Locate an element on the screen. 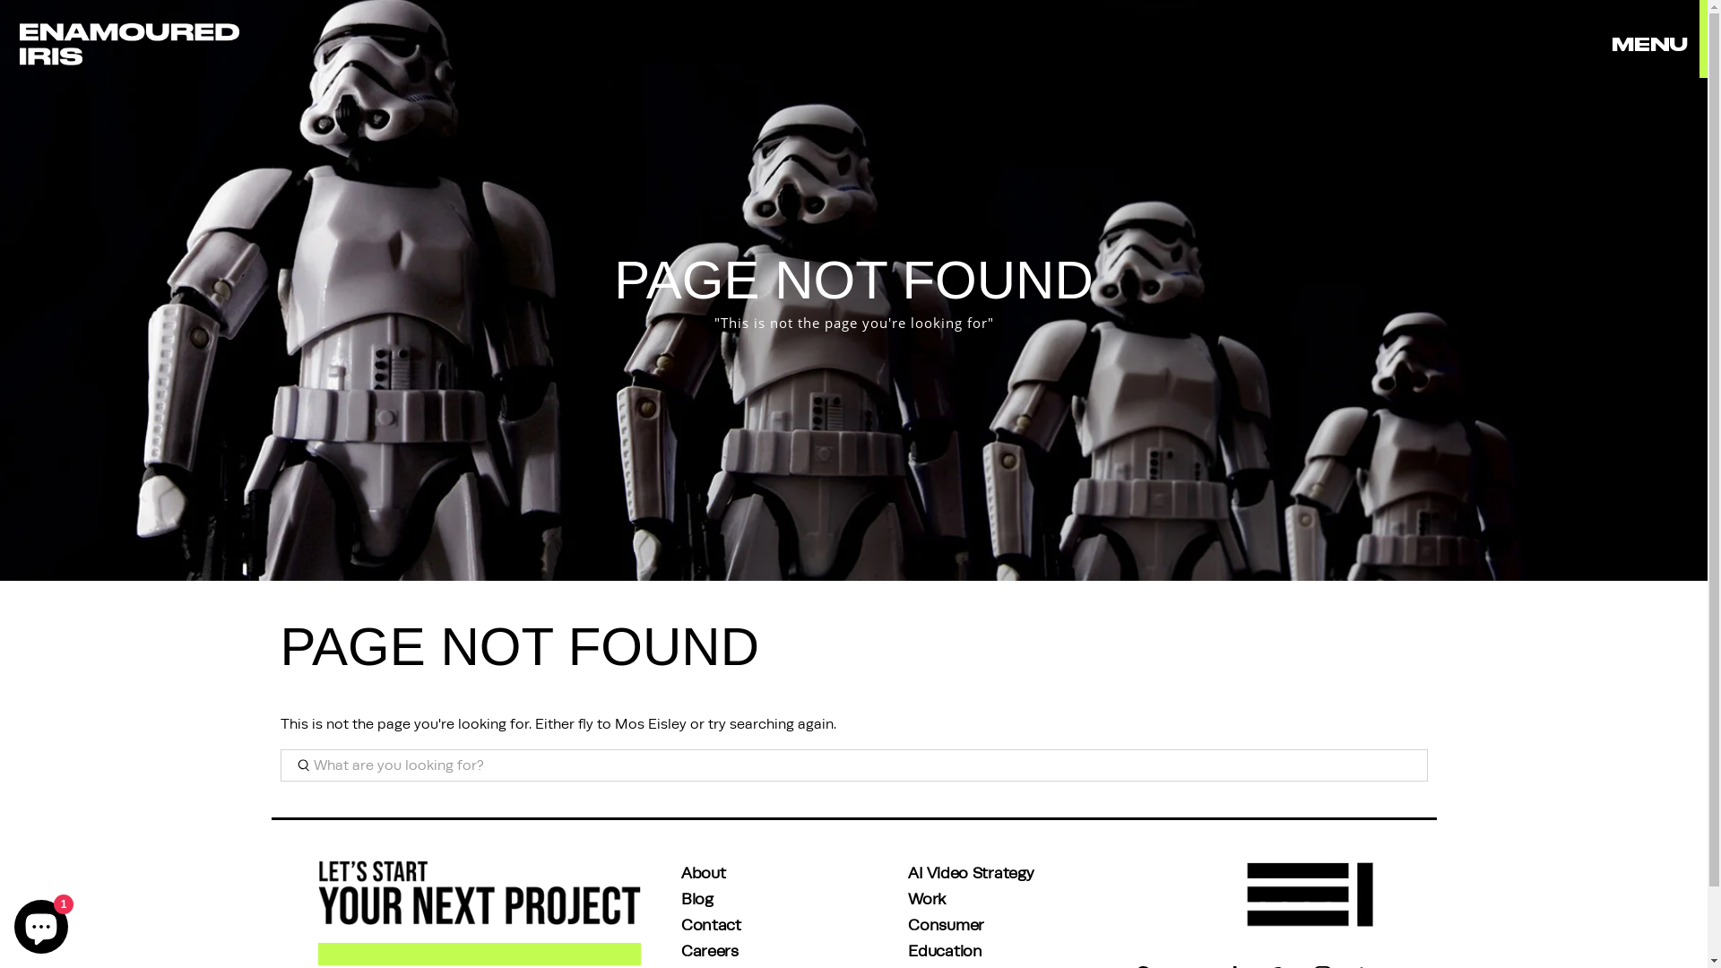 This screenshot has width=1721, height=968. Consumer is located at coordinates (947, 925).